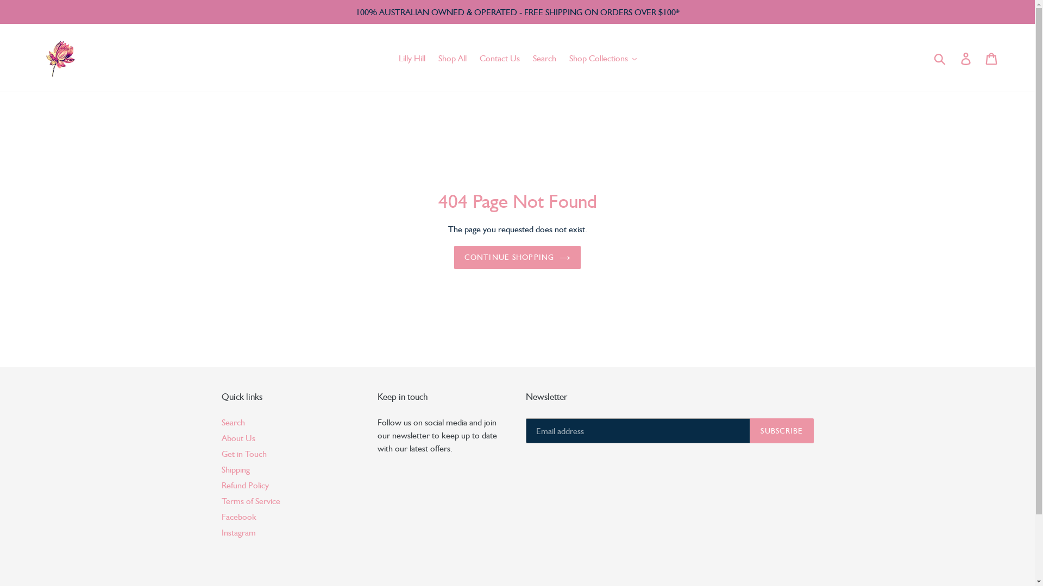 The image size is (1043, 586). I want to click on Get in Touch, so click(244, 454).